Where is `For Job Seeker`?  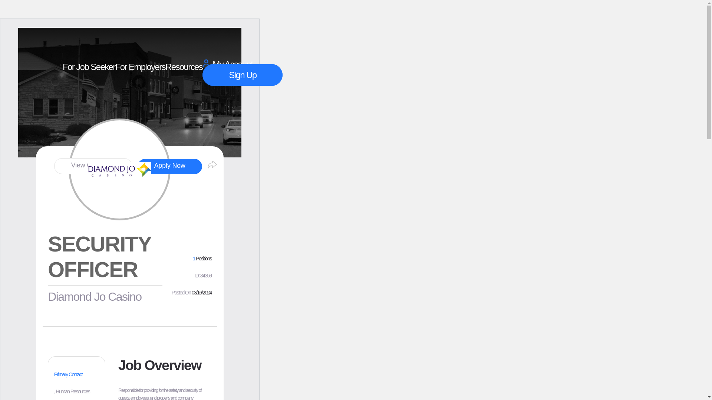
For Job Seeker is located at coordinates (89, 67).